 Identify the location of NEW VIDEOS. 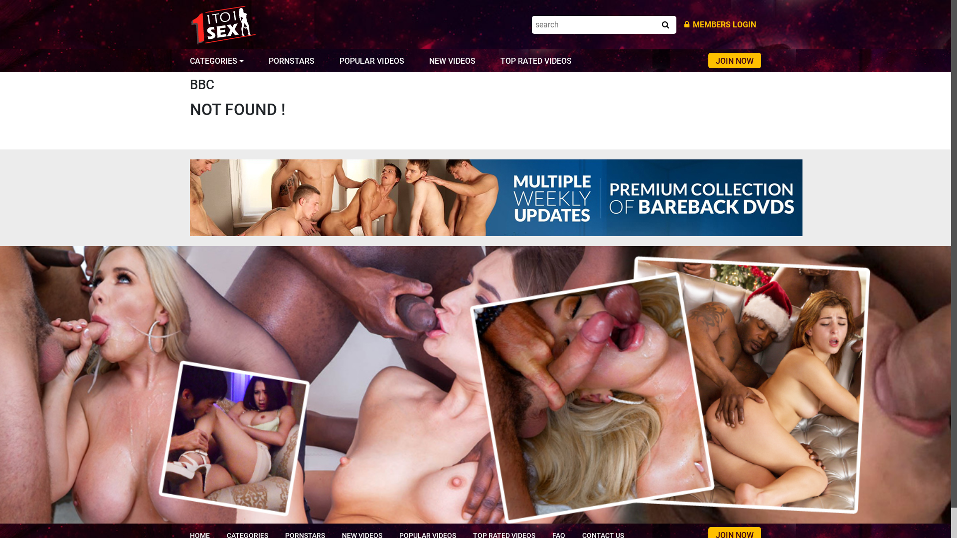
(453, 61).